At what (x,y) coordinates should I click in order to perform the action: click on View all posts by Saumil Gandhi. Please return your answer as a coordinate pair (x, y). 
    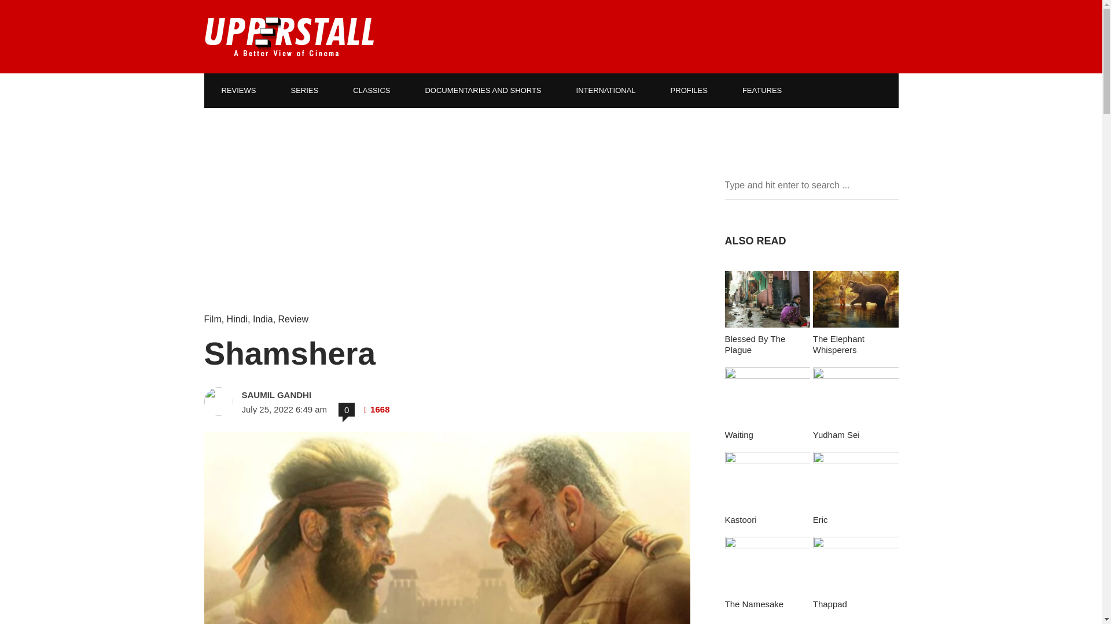
    Looking at the image, I should click on (323, 395).